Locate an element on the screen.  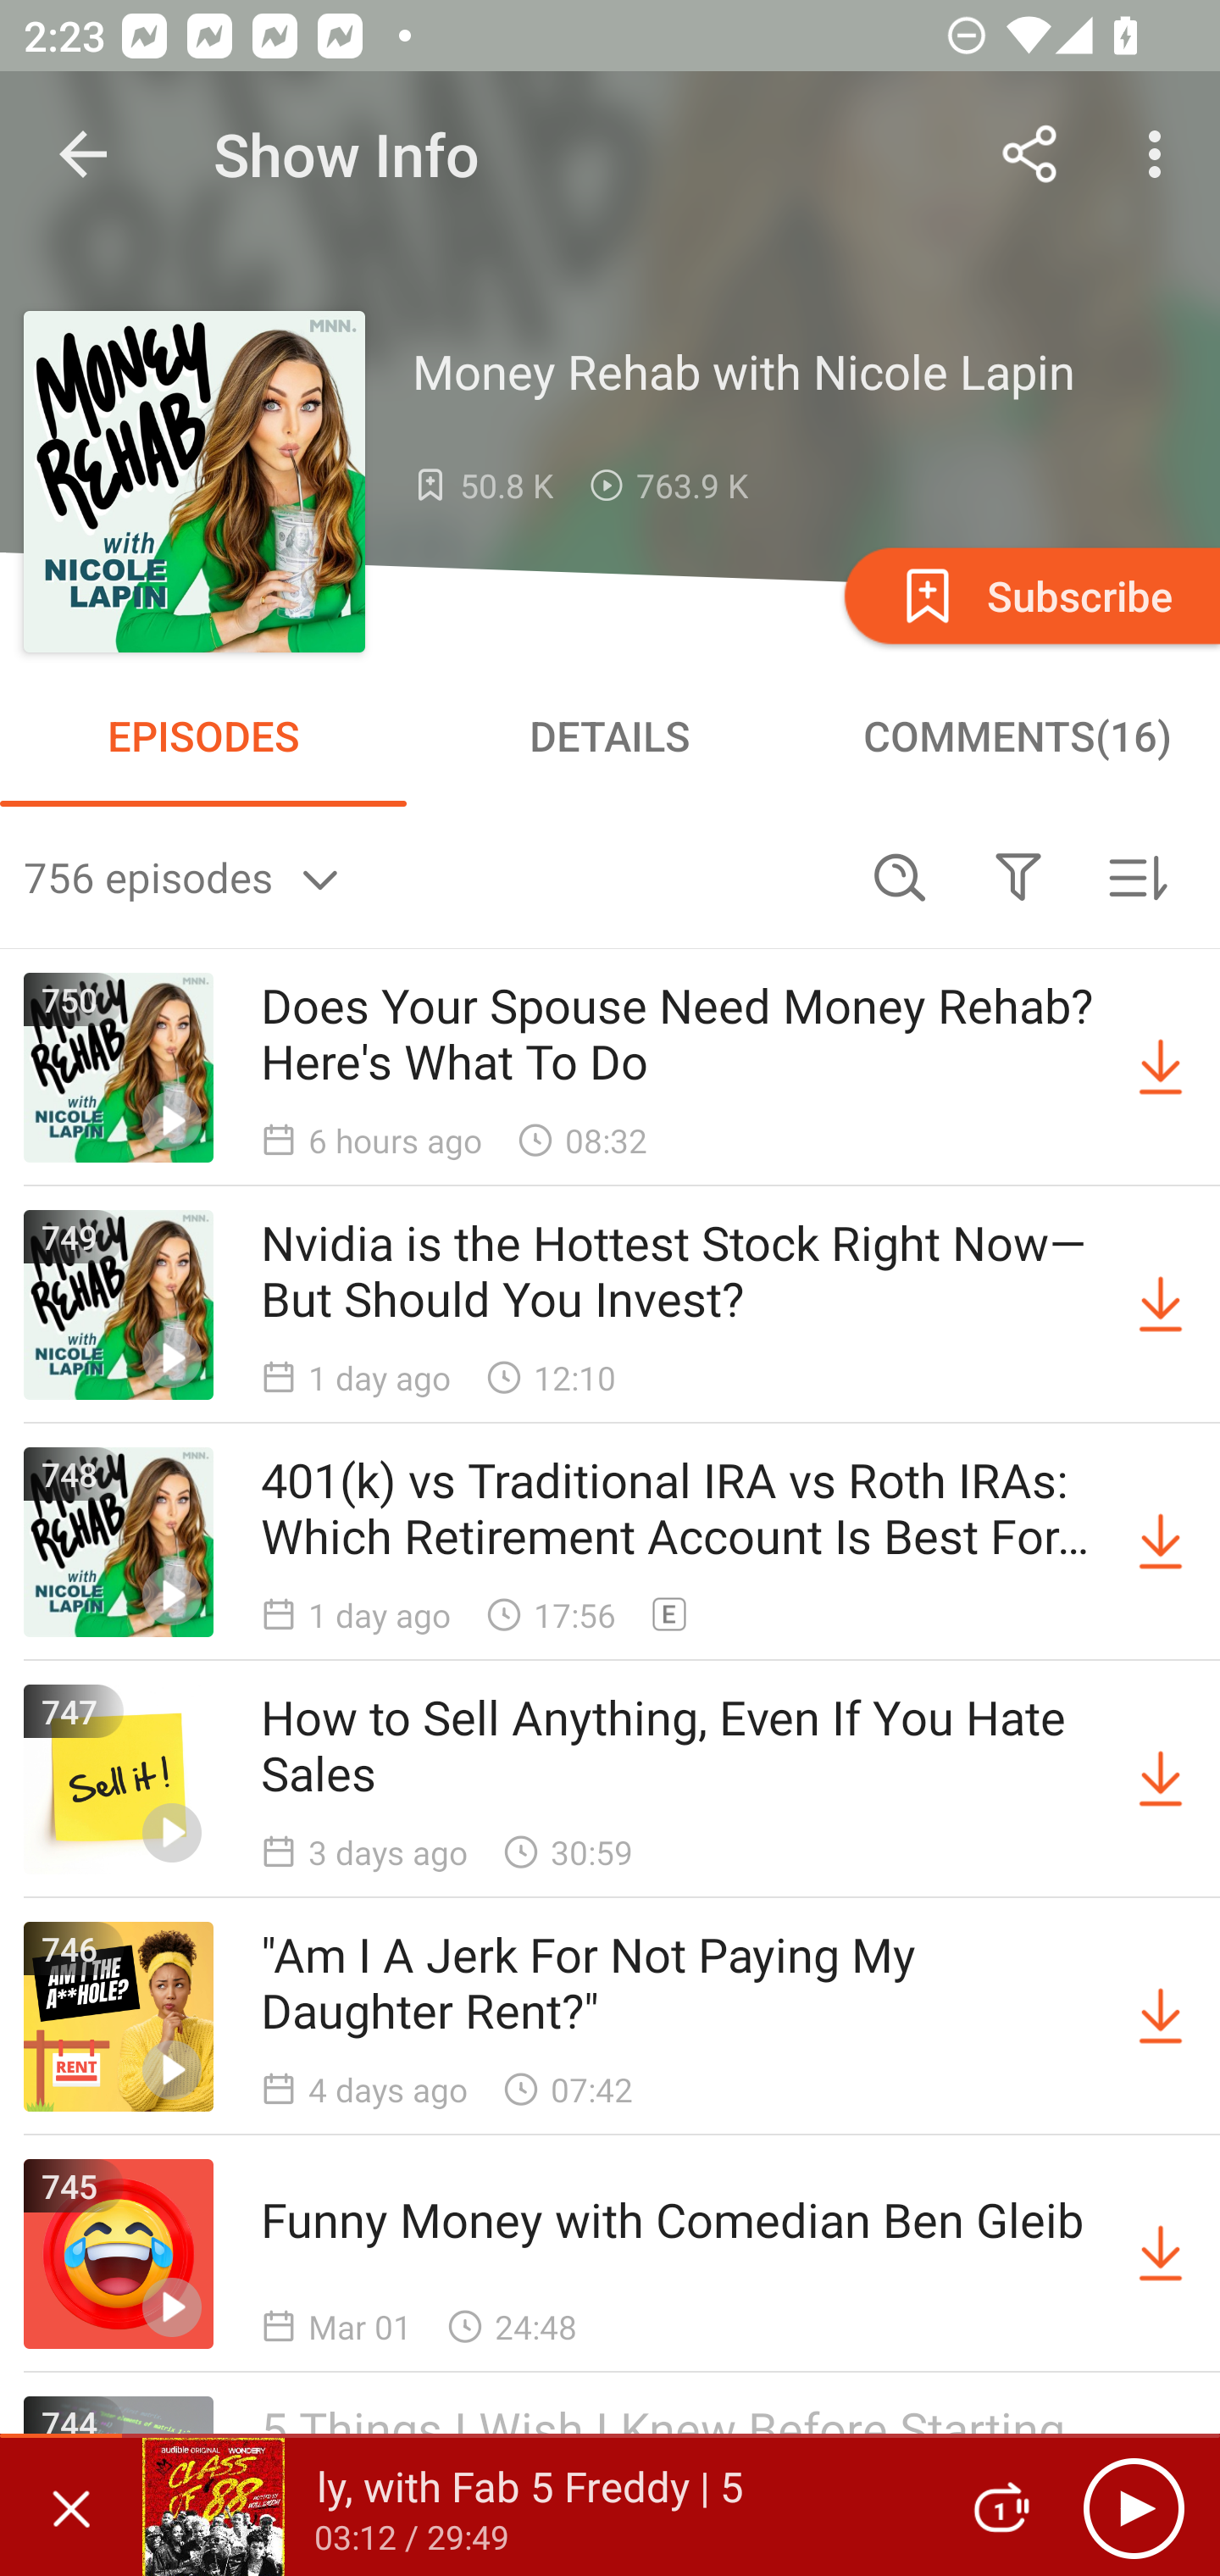
Download is located at coordinates (1161, 1542).